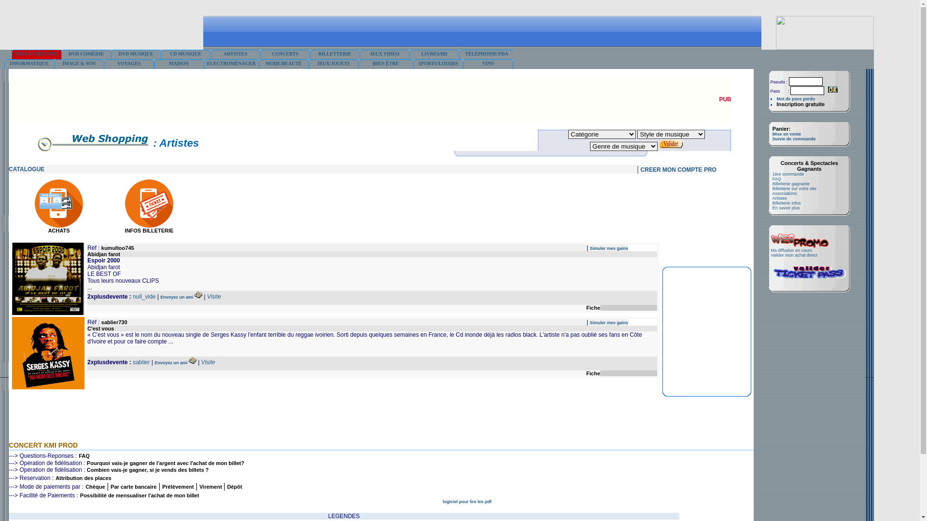 The width and height of the screenshot is (927, 521). What do you see at coordinates (118, 248) in the screenshot?
I see `kumultoo745` at bounding box center [118, 248].